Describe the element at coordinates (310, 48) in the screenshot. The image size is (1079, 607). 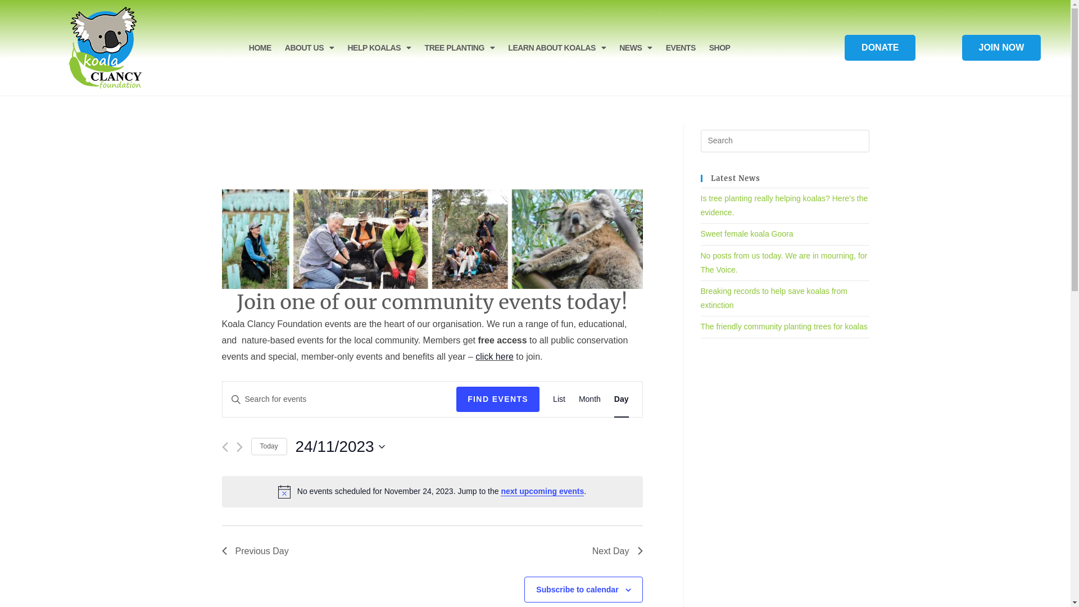
I see `ABOUT US` at that location.